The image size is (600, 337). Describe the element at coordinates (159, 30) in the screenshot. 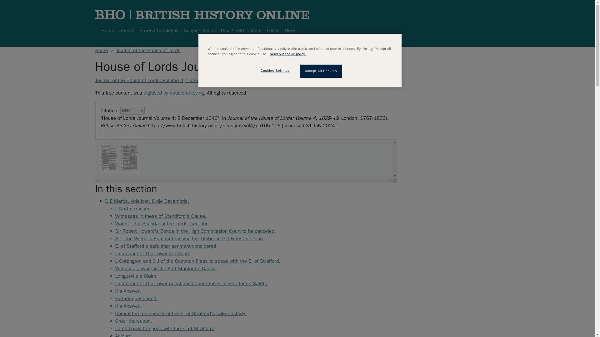

I see `Browse Catalogue` at that location.